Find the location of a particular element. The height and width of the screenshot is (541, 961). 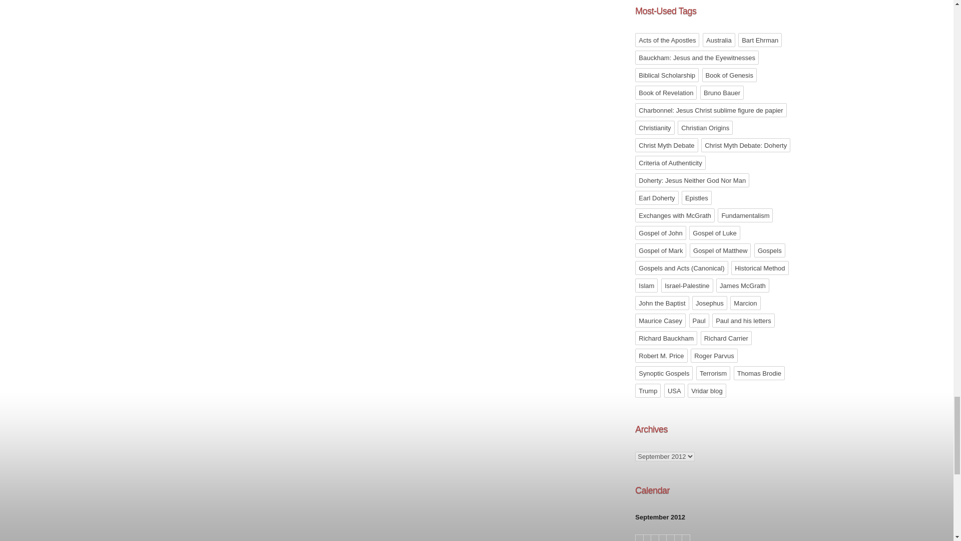

Saturday is located at coordinates (686, 538).